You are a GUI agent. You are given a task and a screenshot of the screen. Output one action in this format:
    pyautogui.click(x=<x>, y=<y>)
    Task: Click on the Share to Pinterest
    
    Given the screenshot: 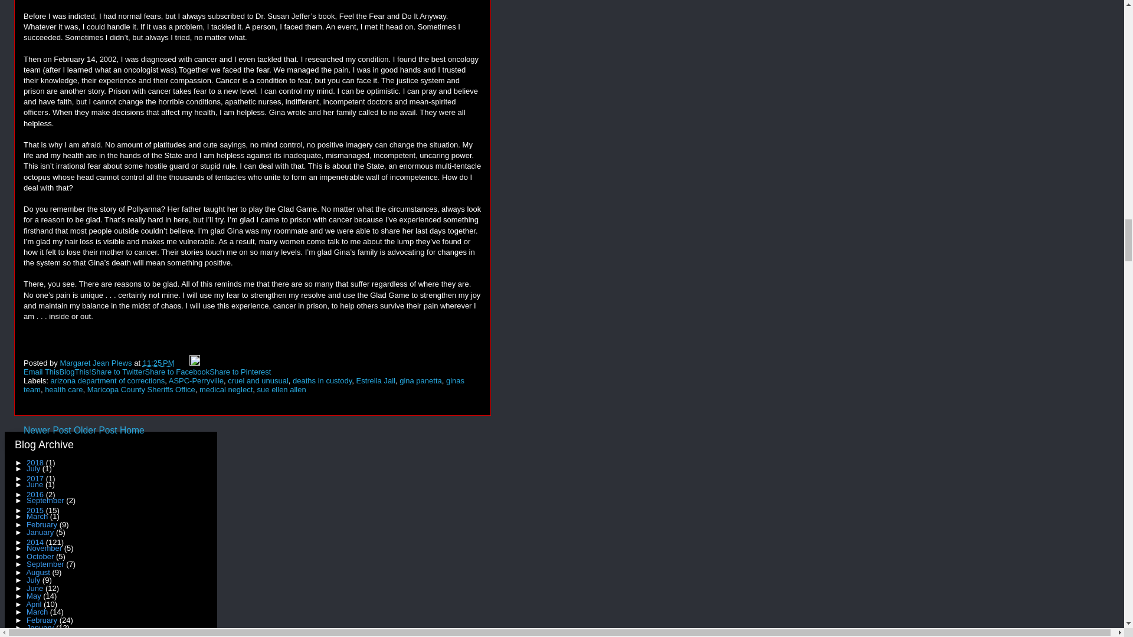 What is the action you would take?
    pyautogui.click(x=240, y=372)
    